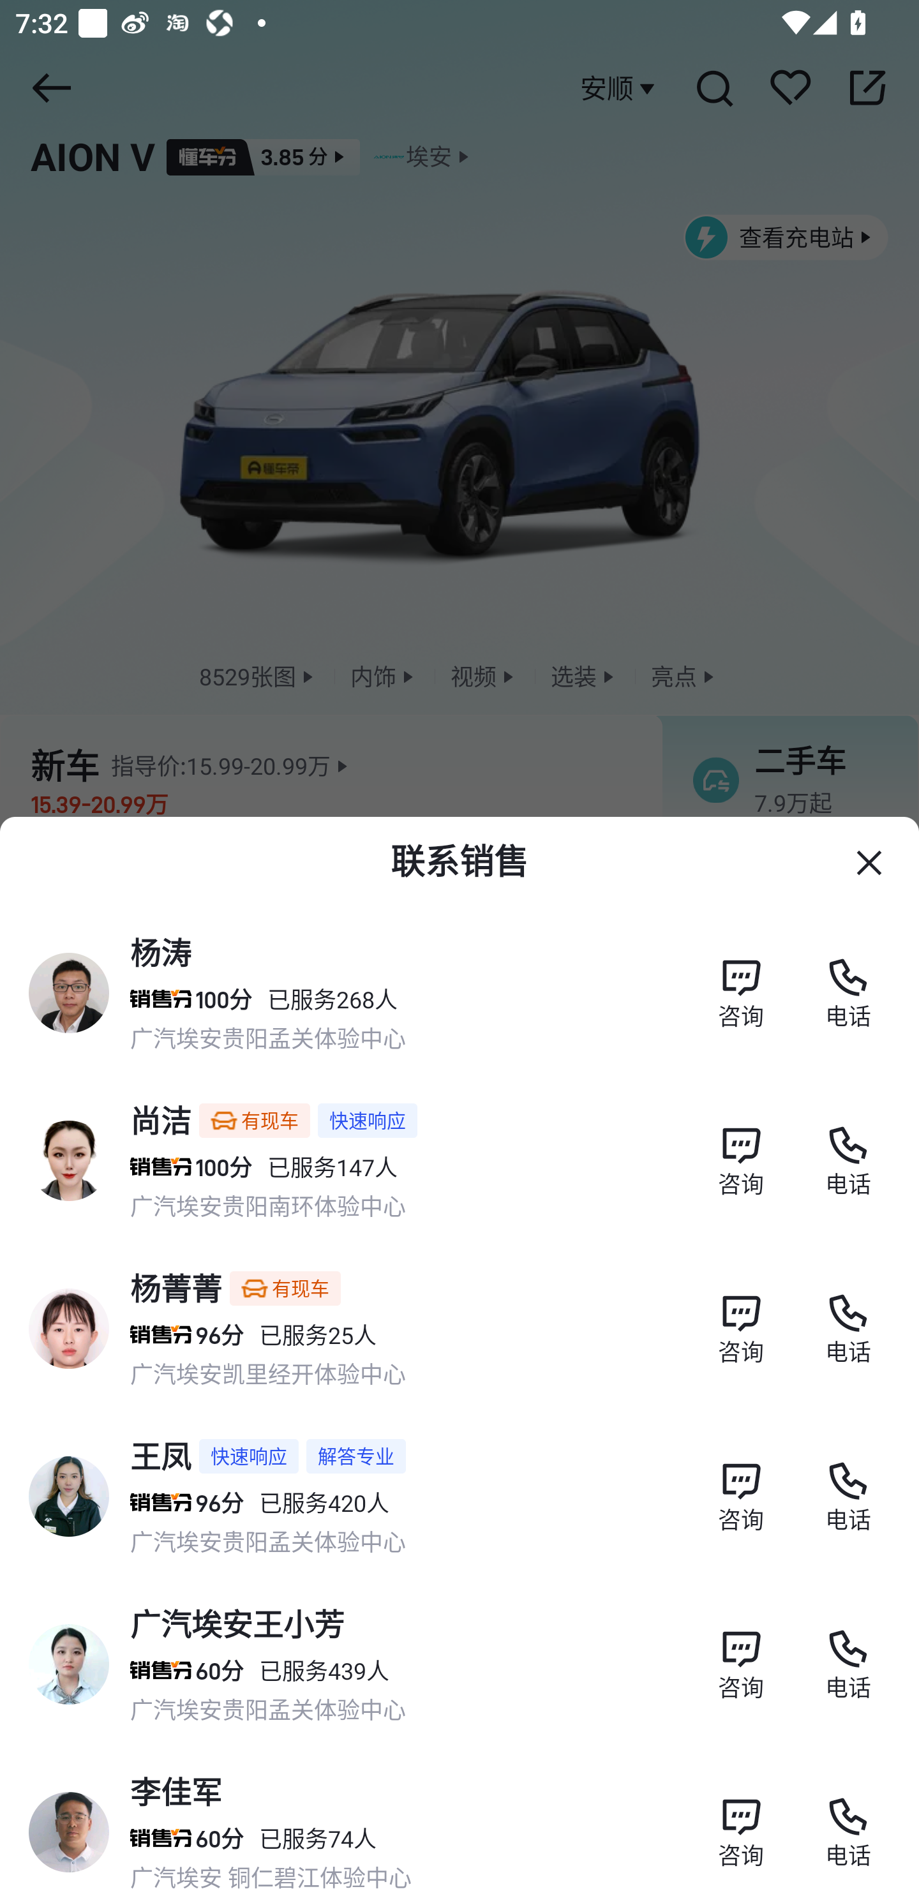 Image resolution: width=919 pixels, height=1889 pixels. Describe the element at coordinates (740, 1149) in the screenshot. I see ` 咨询` at that location.